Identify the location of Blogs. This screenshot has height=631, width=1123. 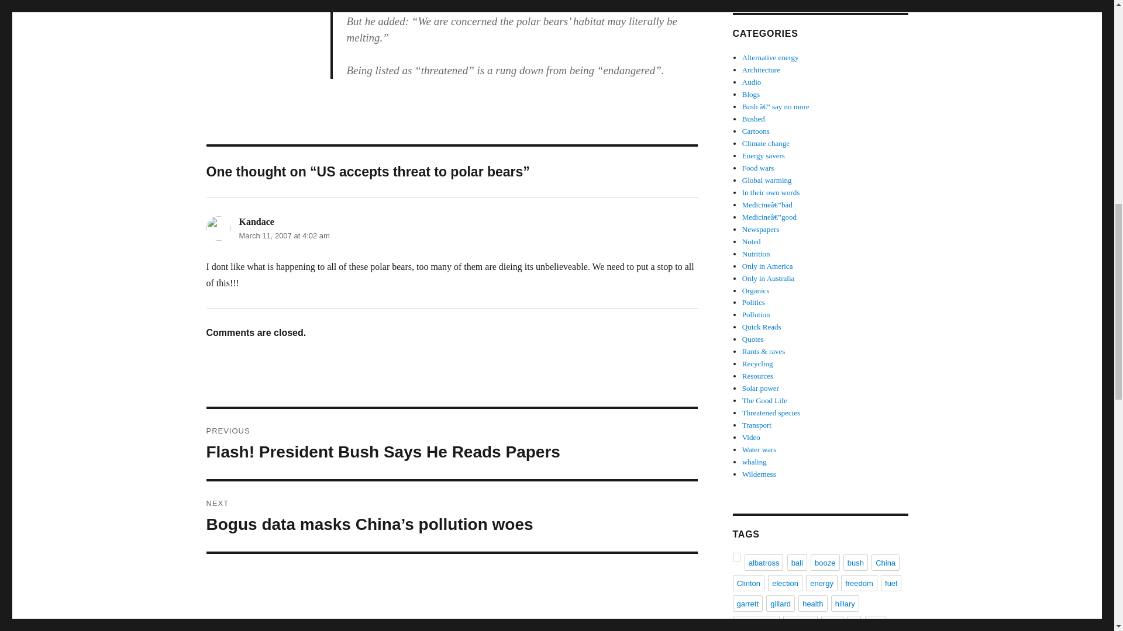
(751, 94).